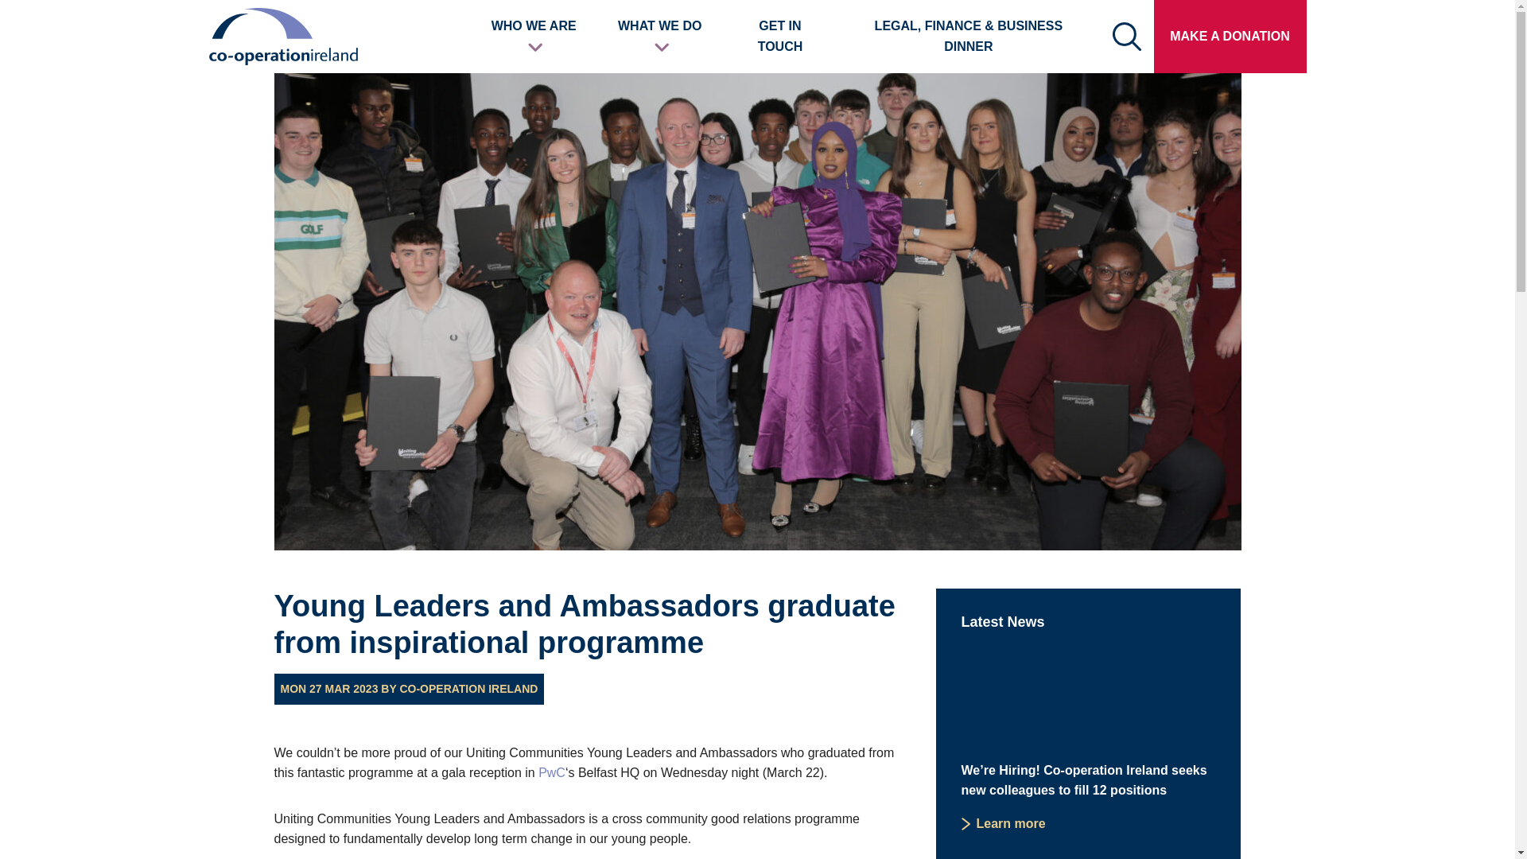 The image size is (1527, 859). What do you see at coordinates (534, 35) in the screenshot?
I see `WHO WE ARE` at bounding box center [534, 35].